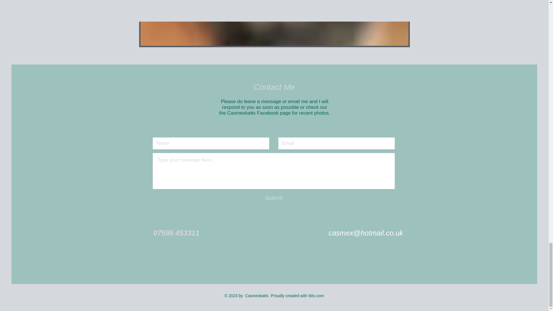  Describe the element at coordinates (274, 198) in the screenshot. I see `Submit` at that location.